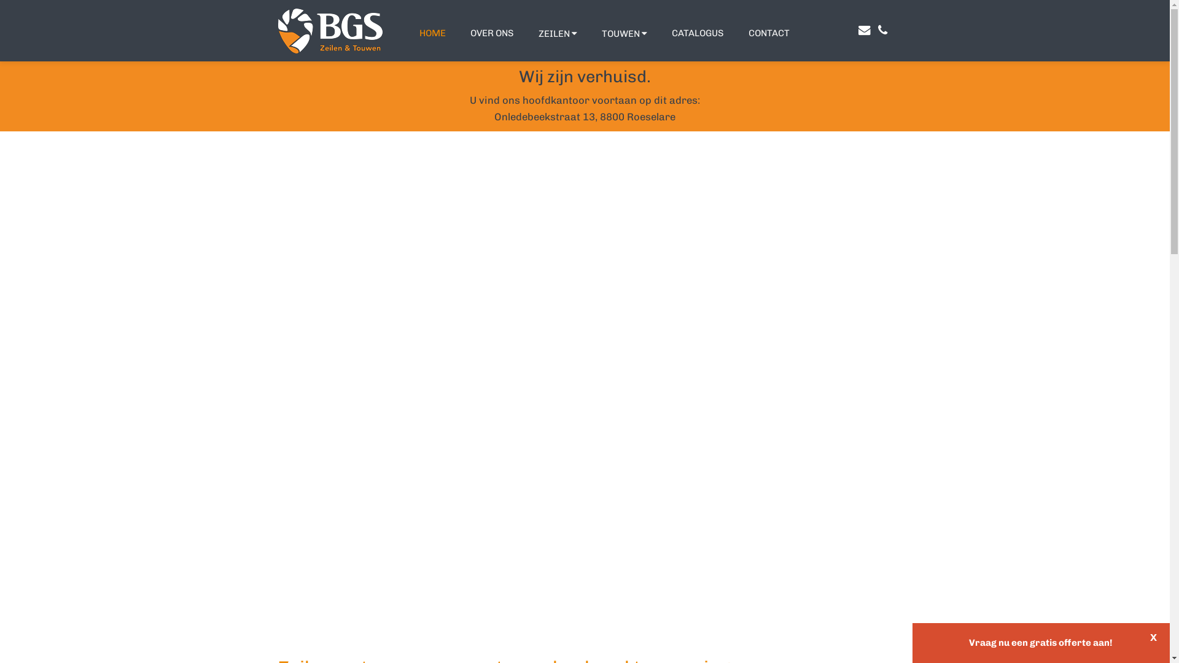 The image size is (1179, 663). I want to click on rope-ropes-knot-woven-57396, so click(585, 376).